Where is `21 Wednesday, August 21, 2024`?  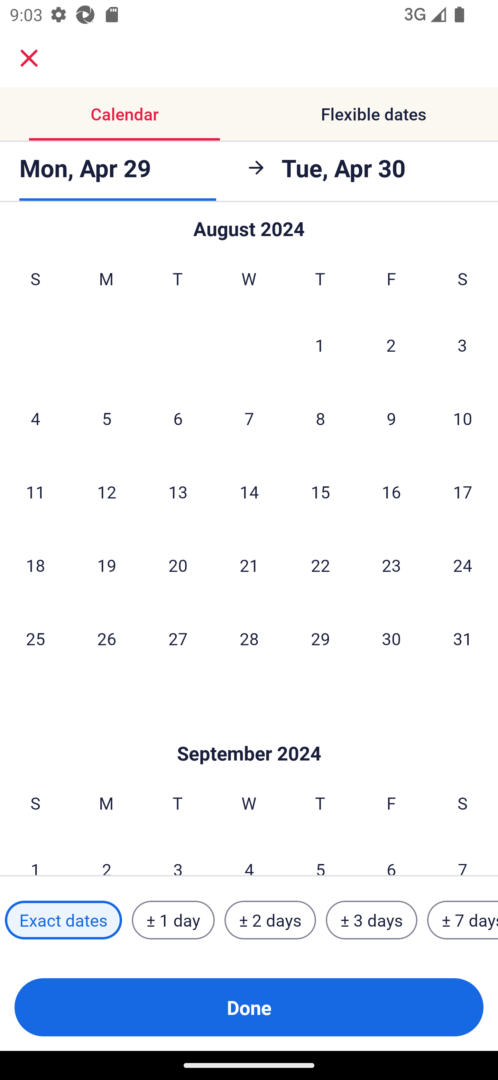
21 Wednesday, August 21, 2024 is located at coordinates (249, 565).